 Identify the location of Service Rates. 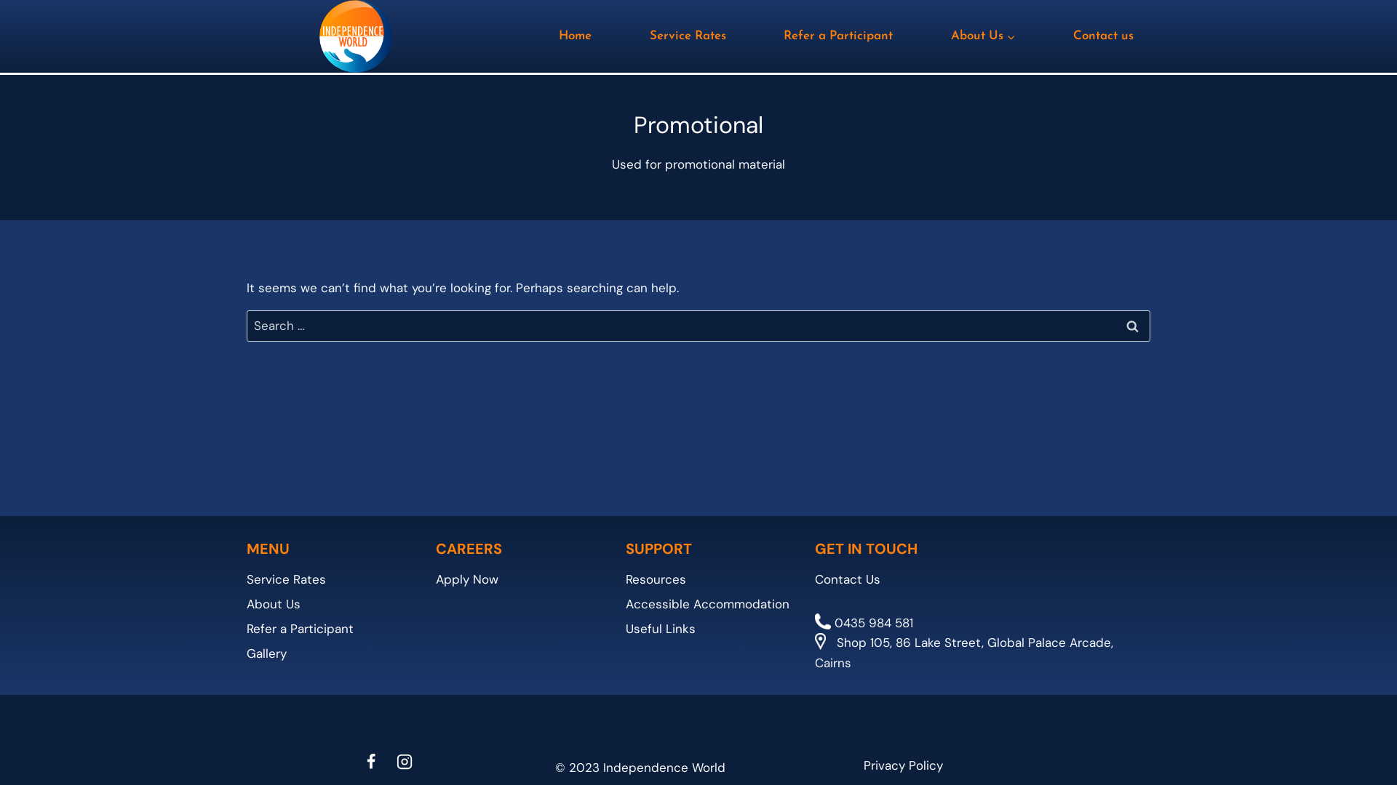
(330, 579).